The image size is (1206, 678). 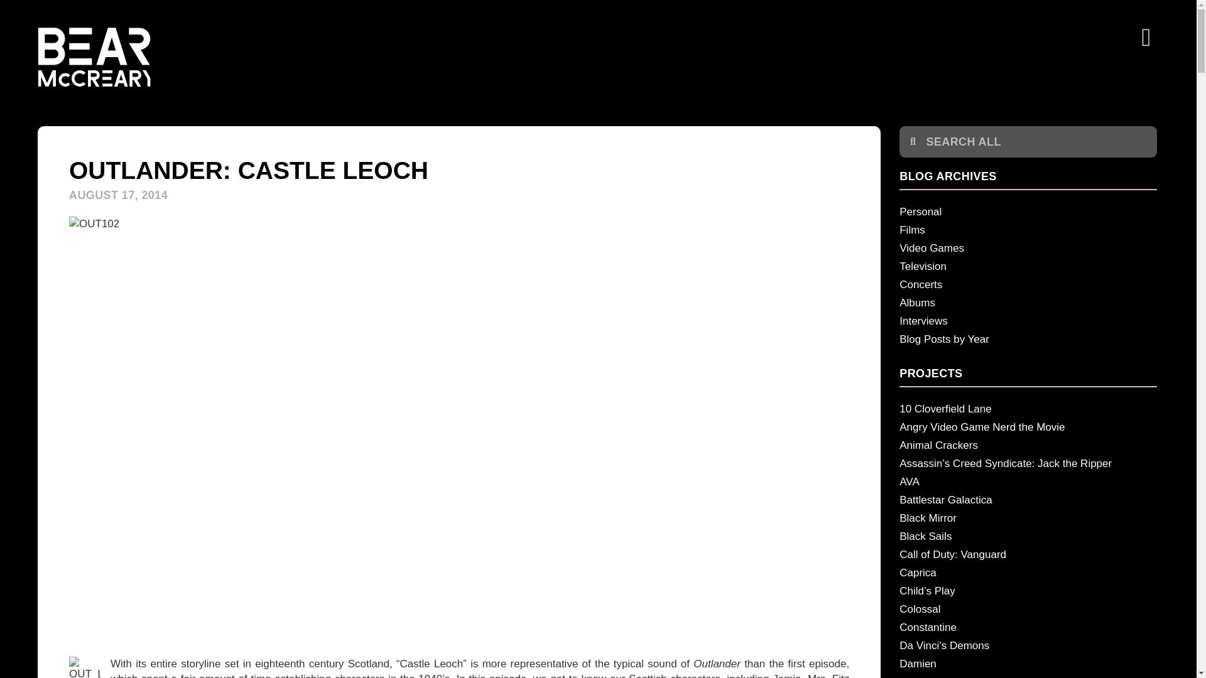 I want to click on Animal Crackers, so click(x=1028, y=445).